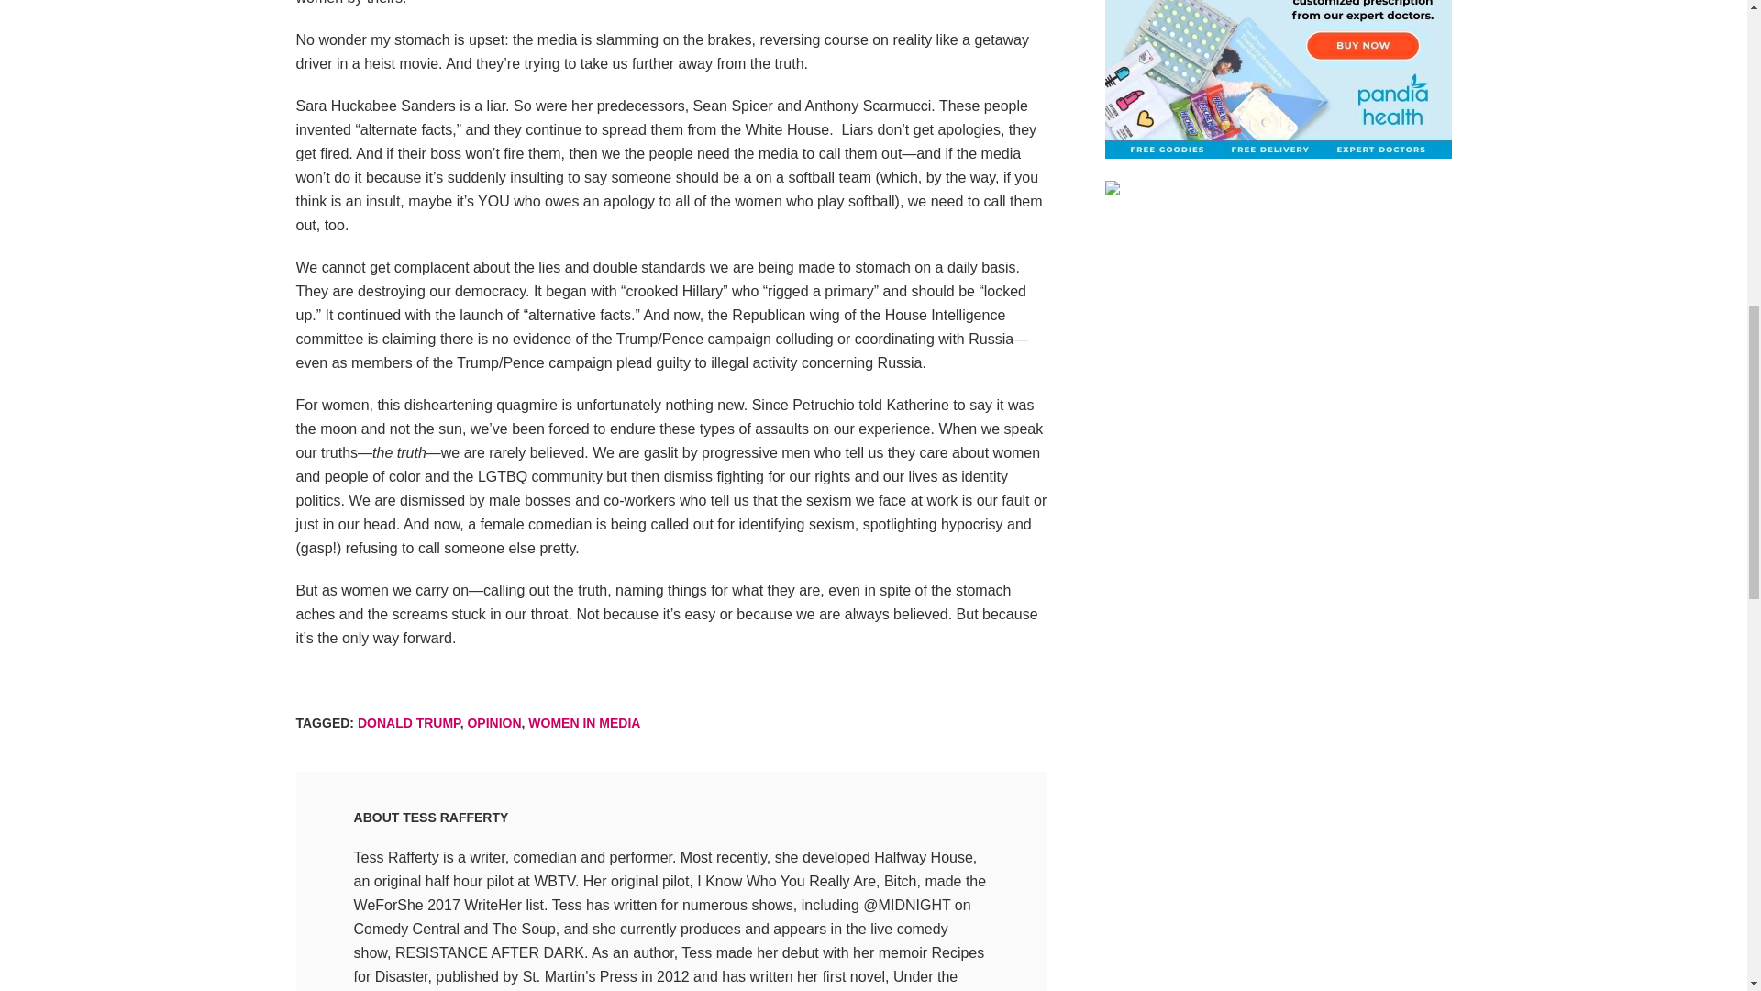 The height and width of the screenshot is (991, 1761). Describe the element at coordinates (408, 722) in the screenshot. I see `DONALD TRUMP` at that location.